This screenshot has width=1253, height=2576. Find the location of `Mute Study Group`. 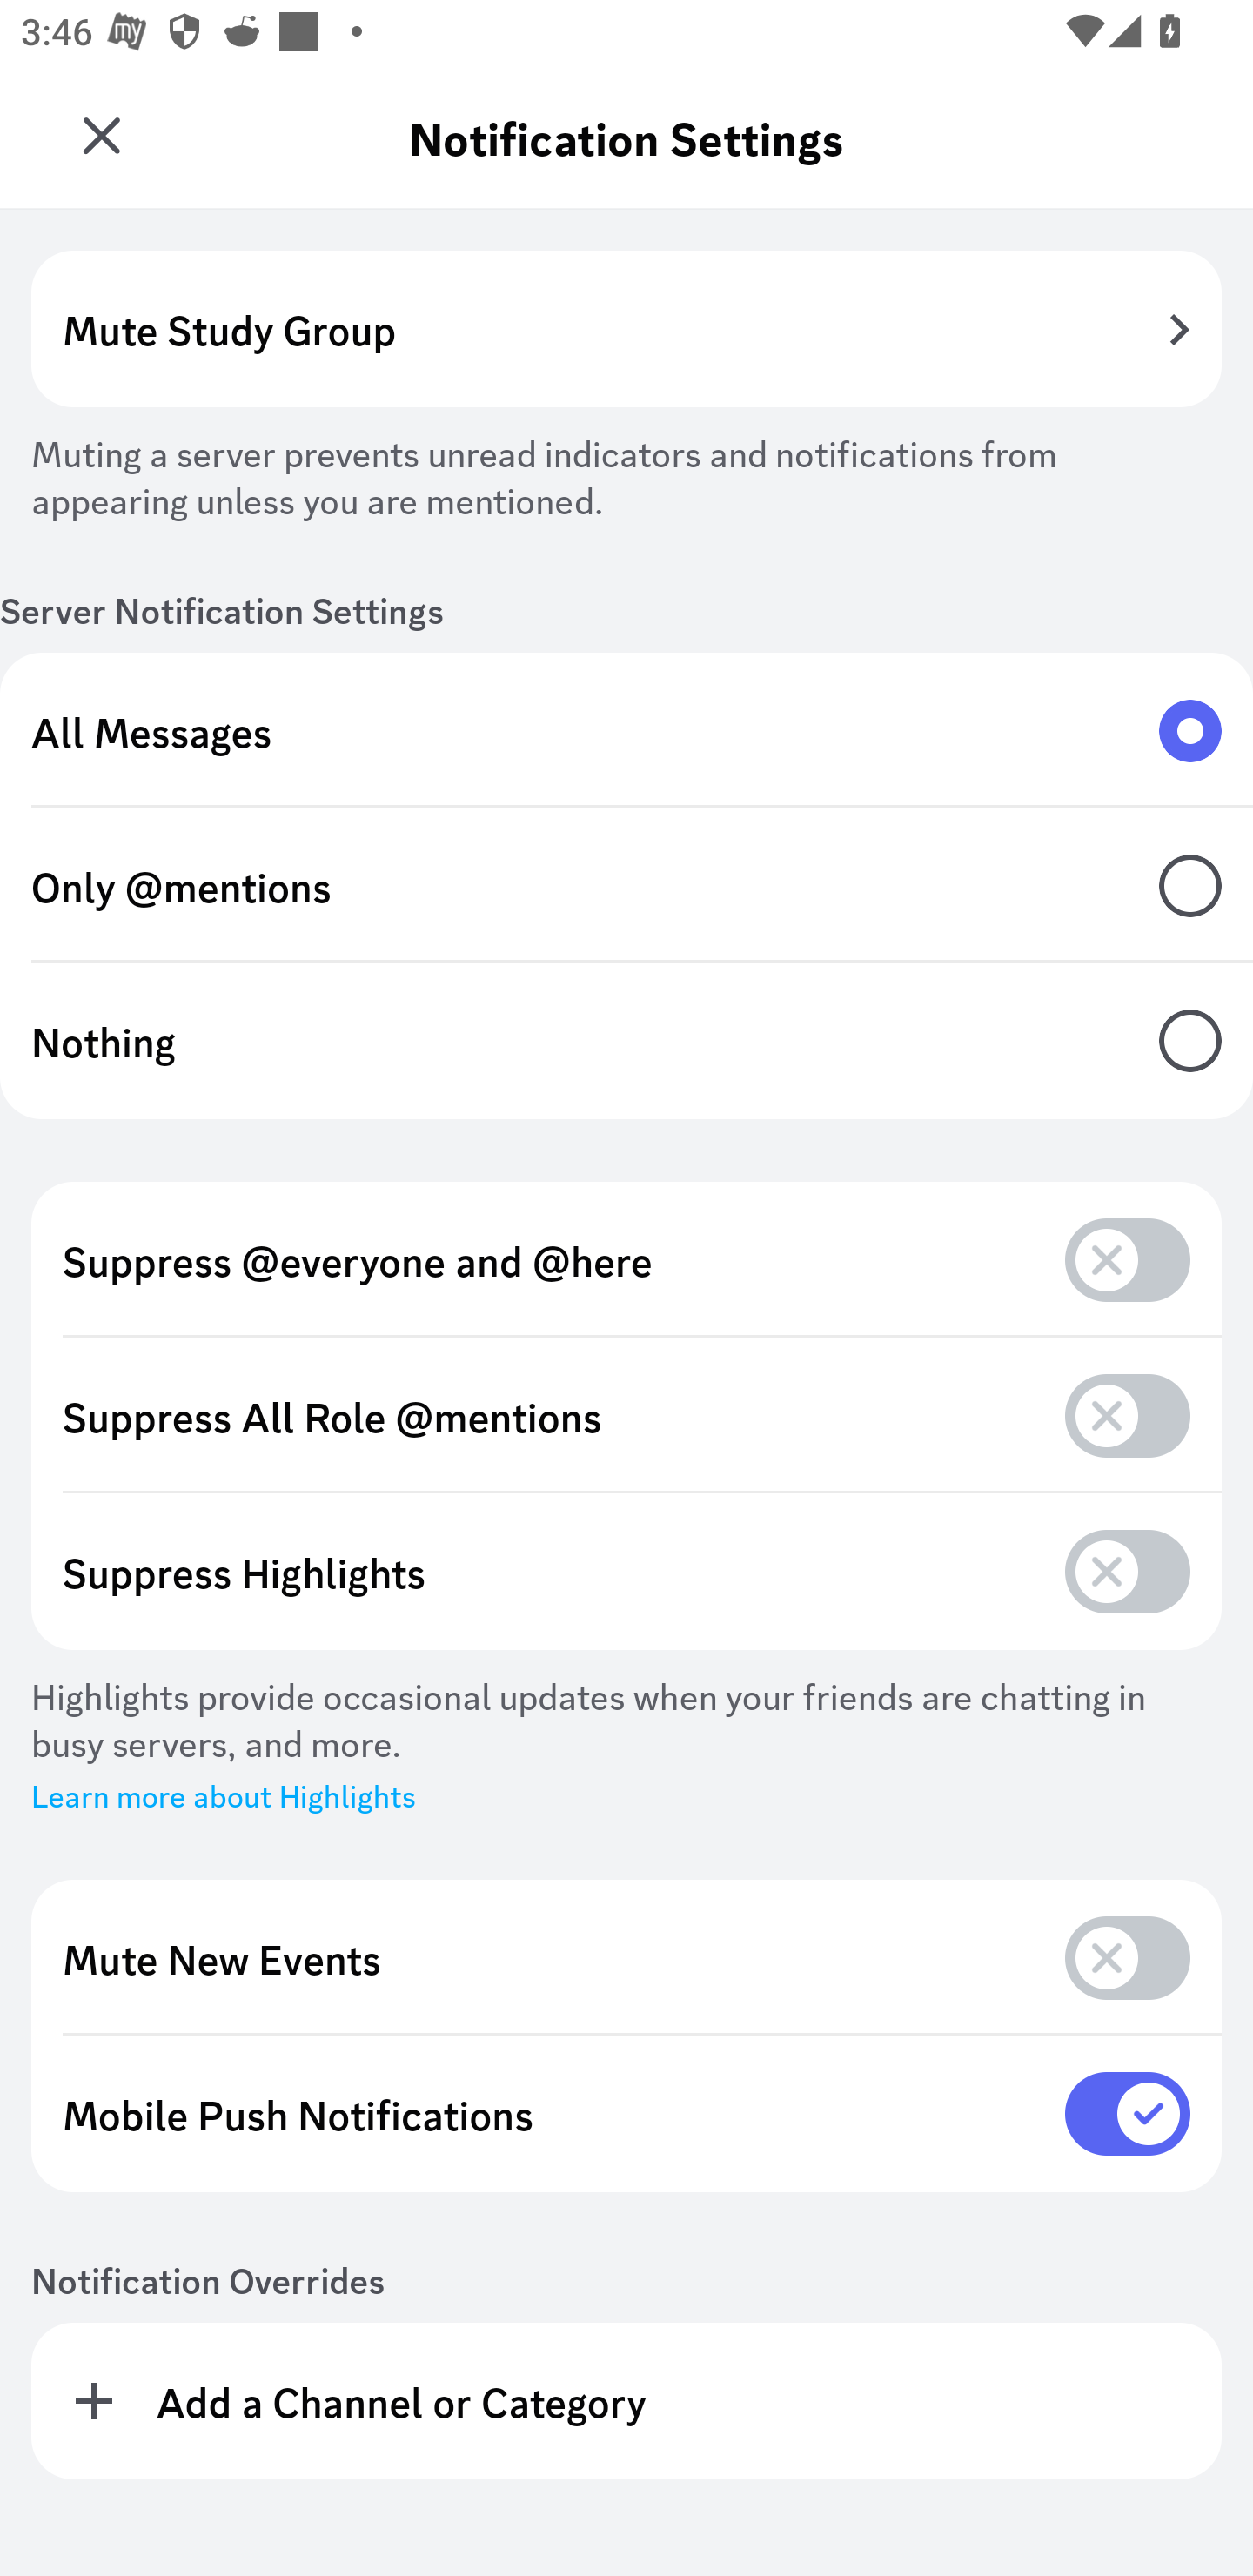

Mute Study Group is located at coordinates (626, 328).